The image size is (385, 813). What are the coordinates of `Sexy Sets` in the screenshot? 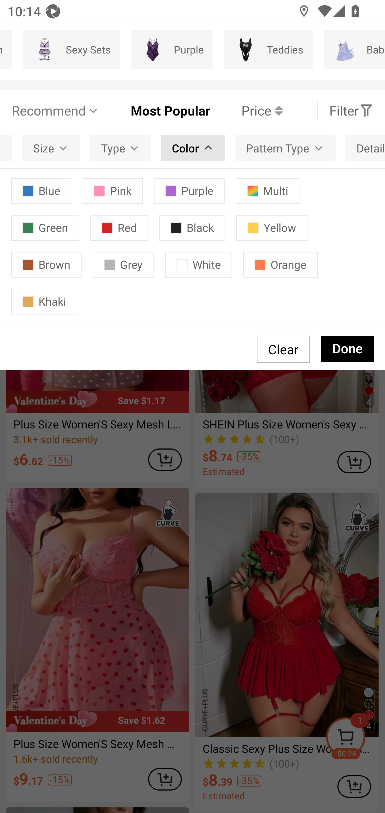 It's located at (72, 49).